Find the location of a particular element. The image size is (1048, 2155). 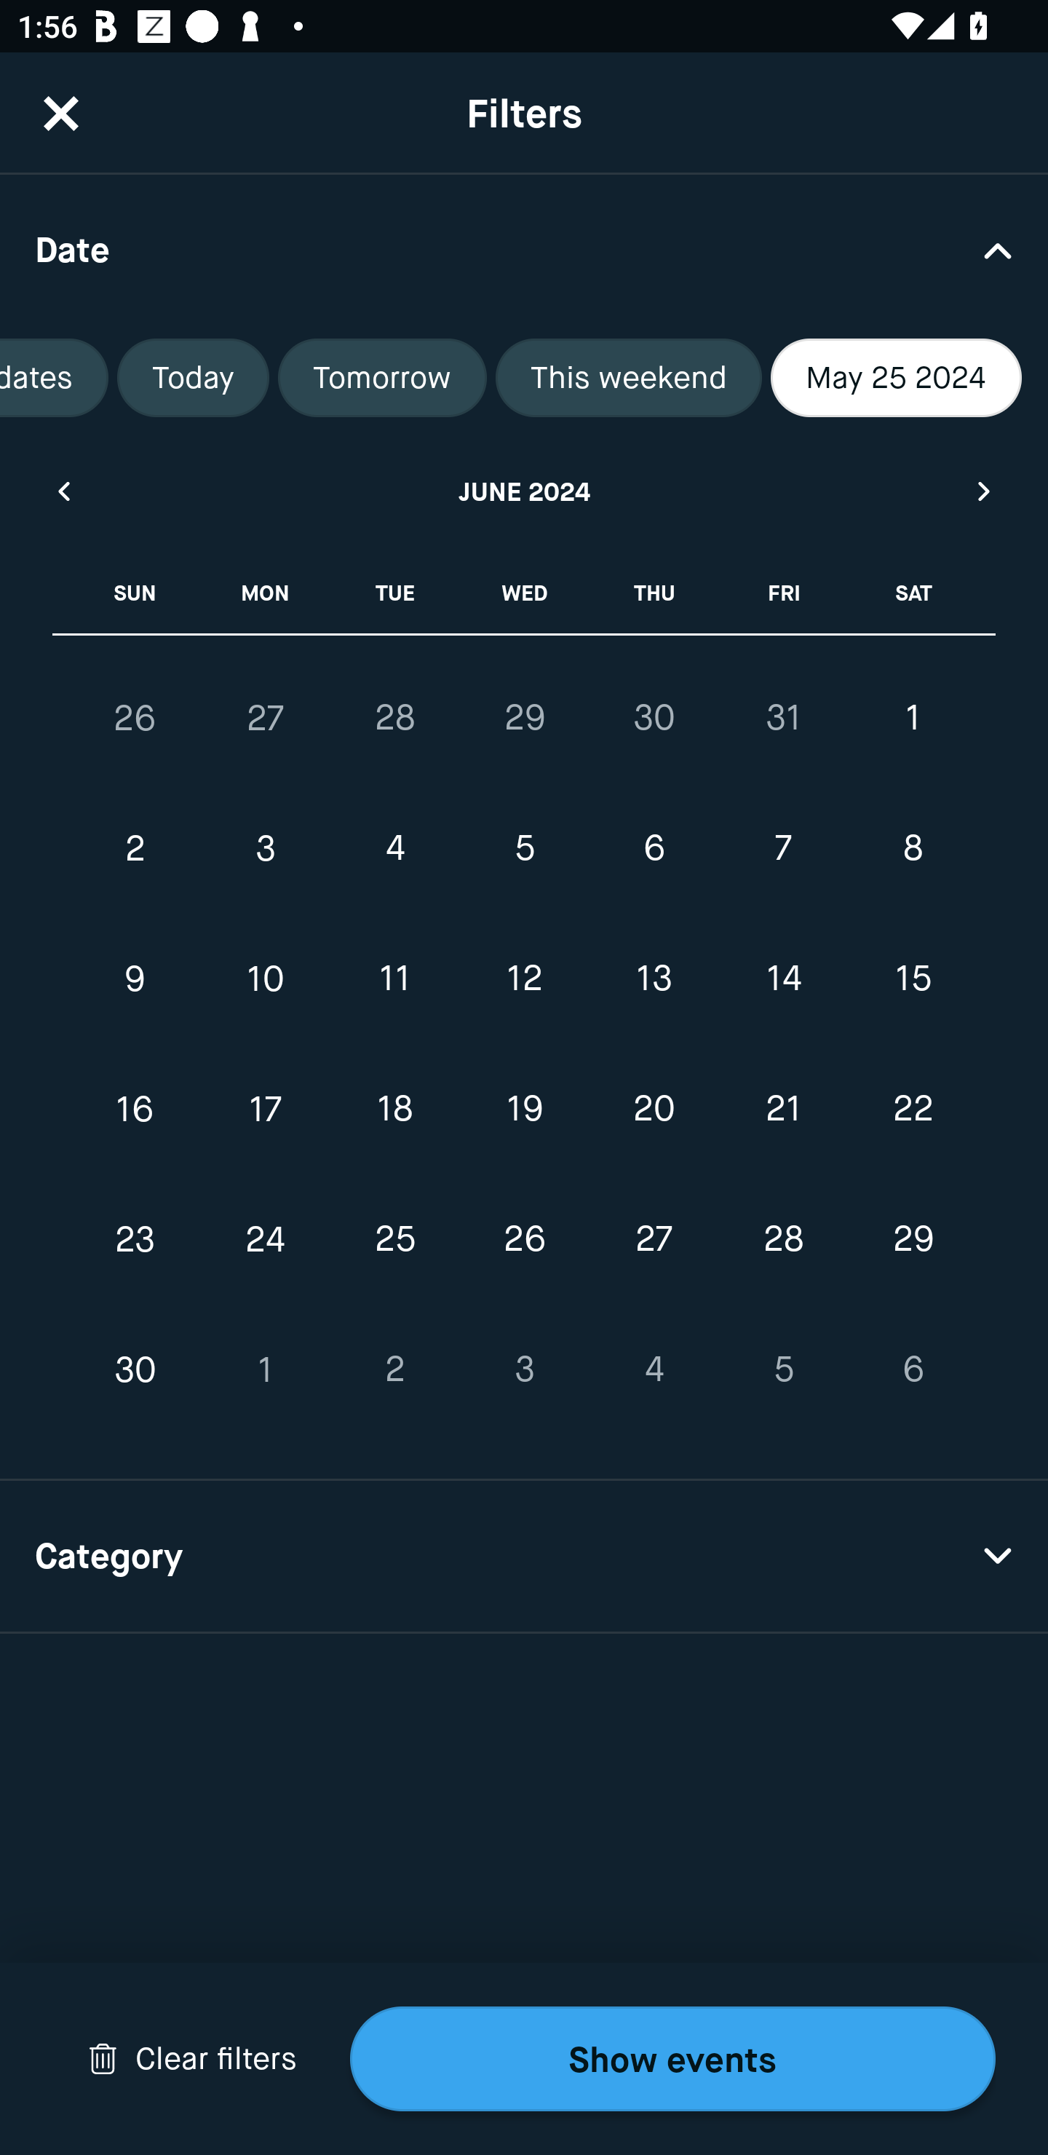

1 is located at coordinates (913, 717).